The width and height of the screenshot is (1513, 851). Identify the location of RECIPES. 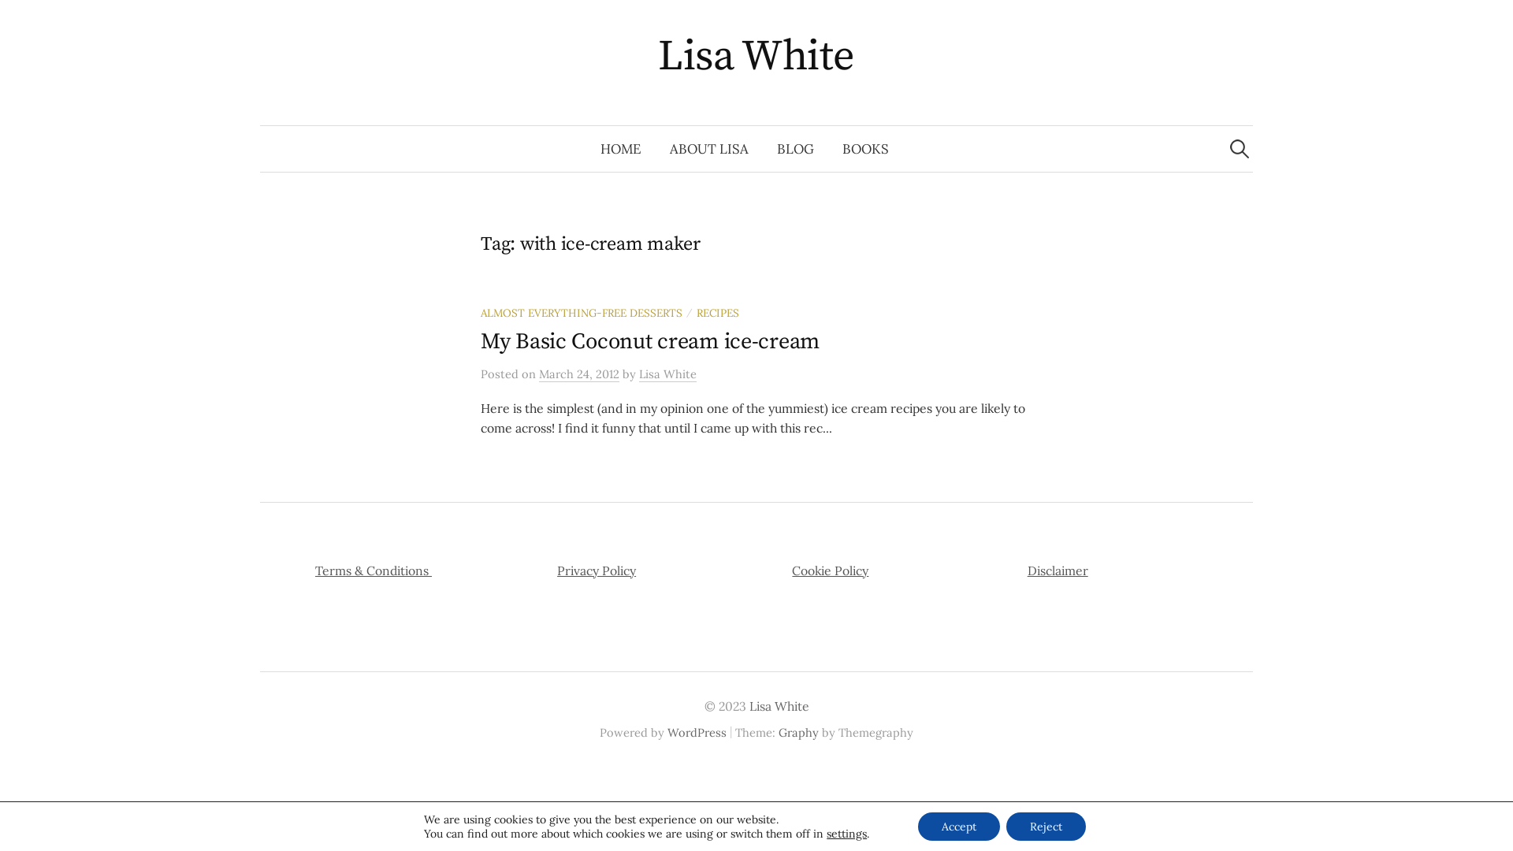
(718, 313).